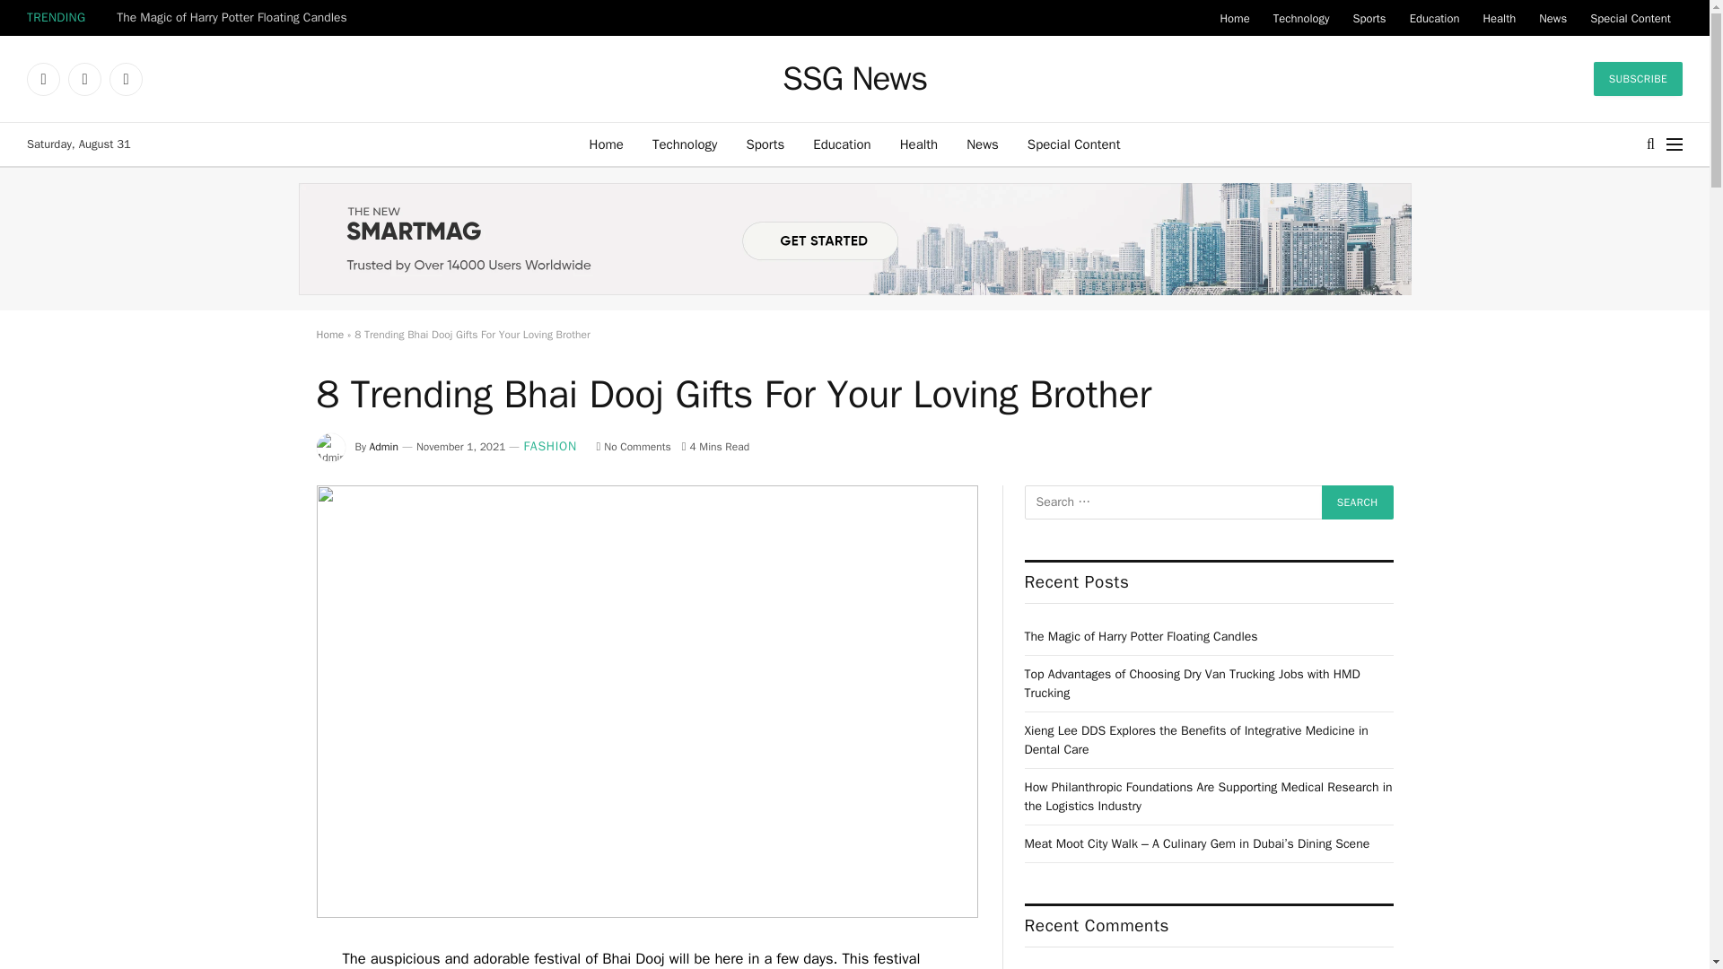 The width and height of the screenshot is (1723, 969). I want to click on Education, so click(842, 144).